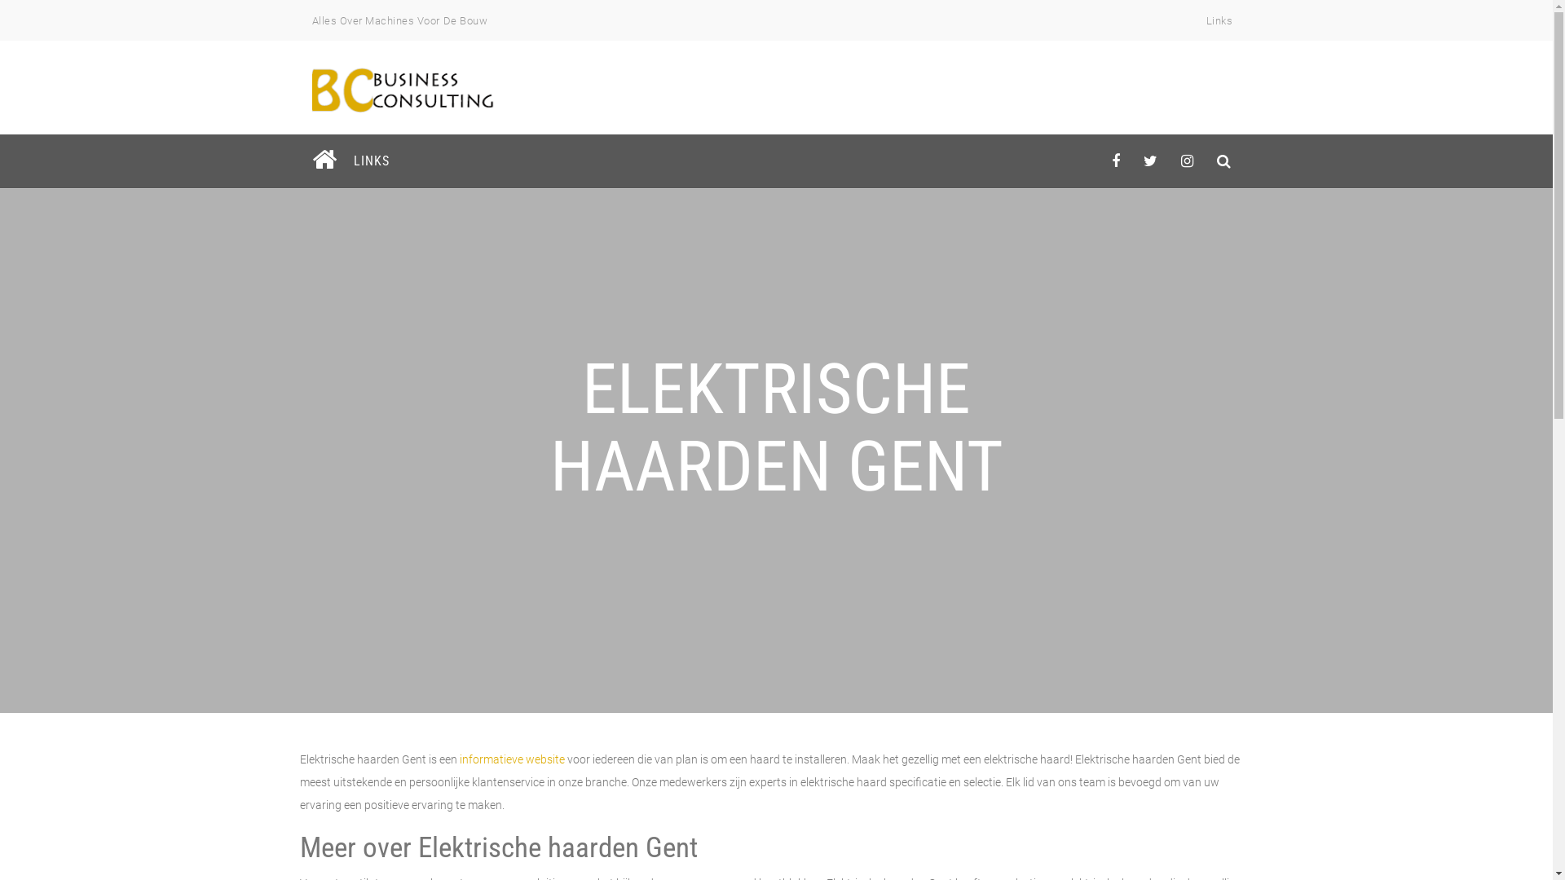 The image size is (1565, 880). I want to click on informatieve website, so click(512, 759).